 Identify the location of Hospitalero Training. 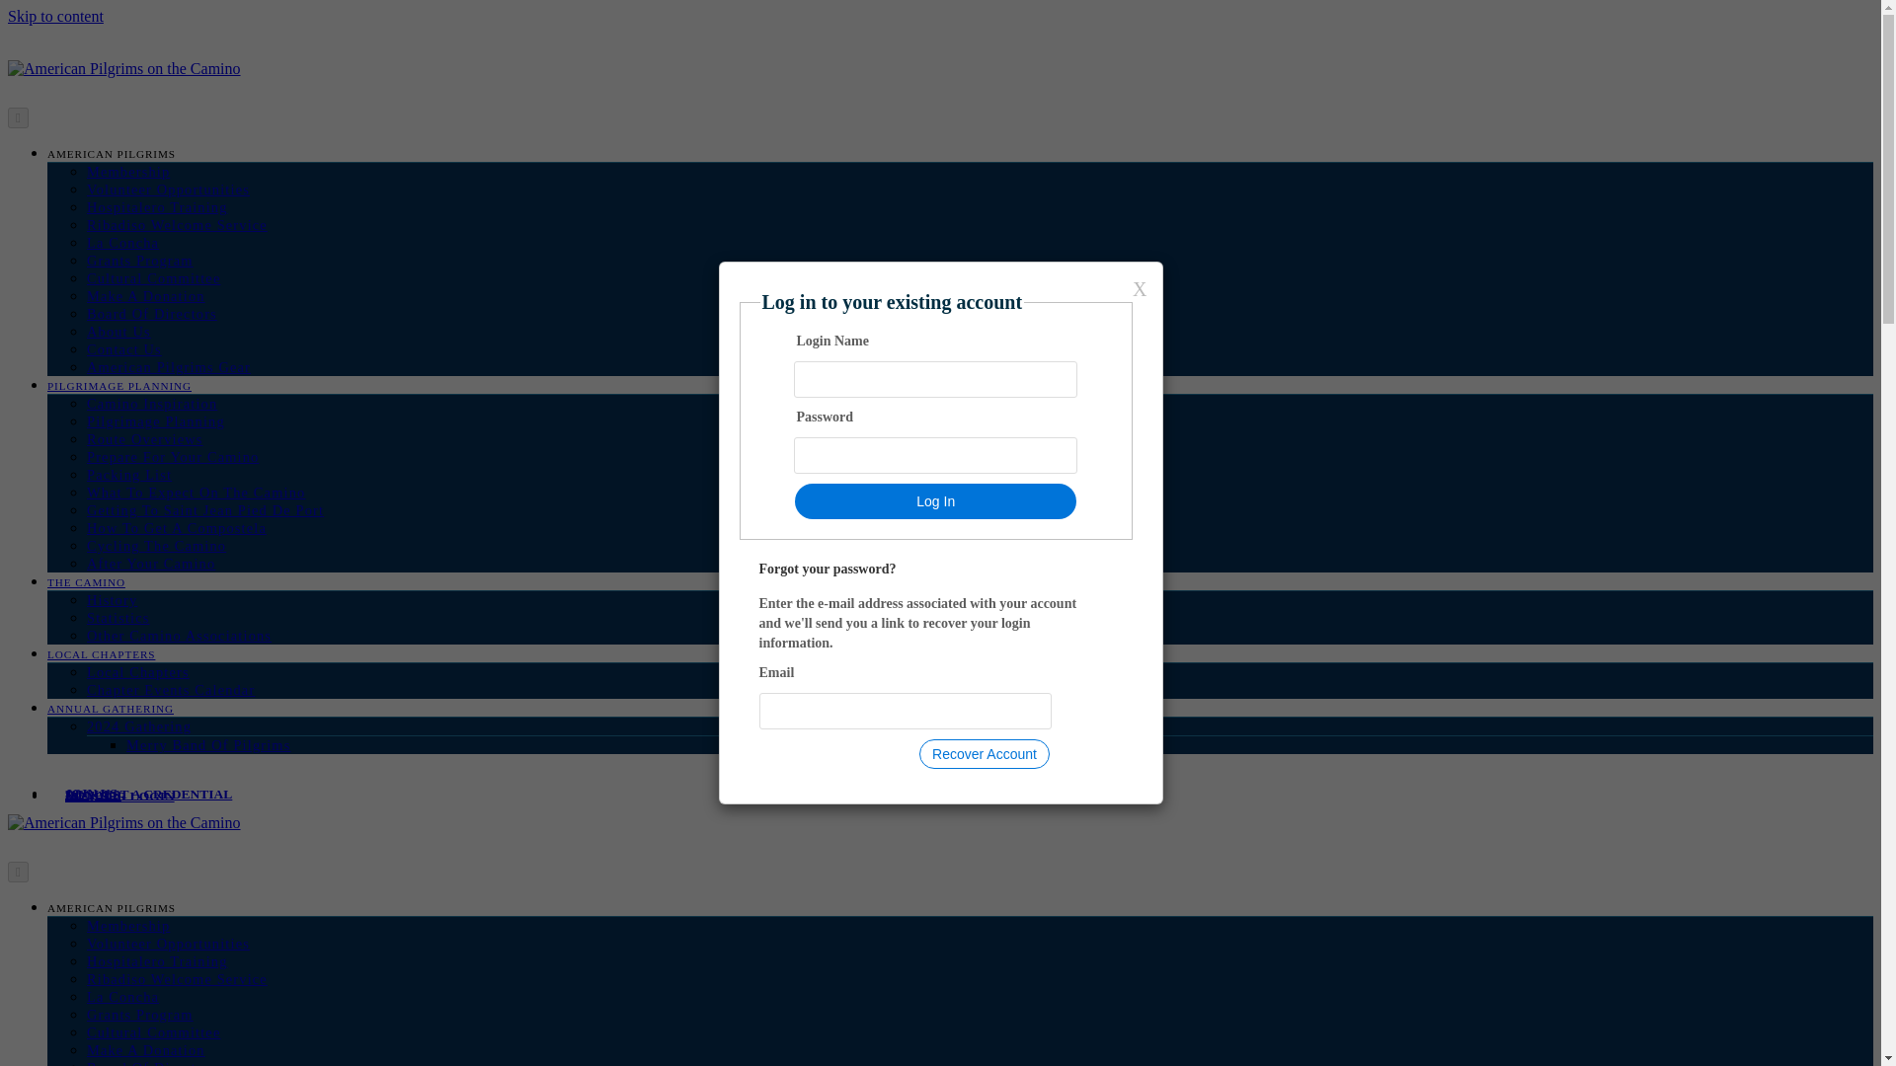
(157, 207).